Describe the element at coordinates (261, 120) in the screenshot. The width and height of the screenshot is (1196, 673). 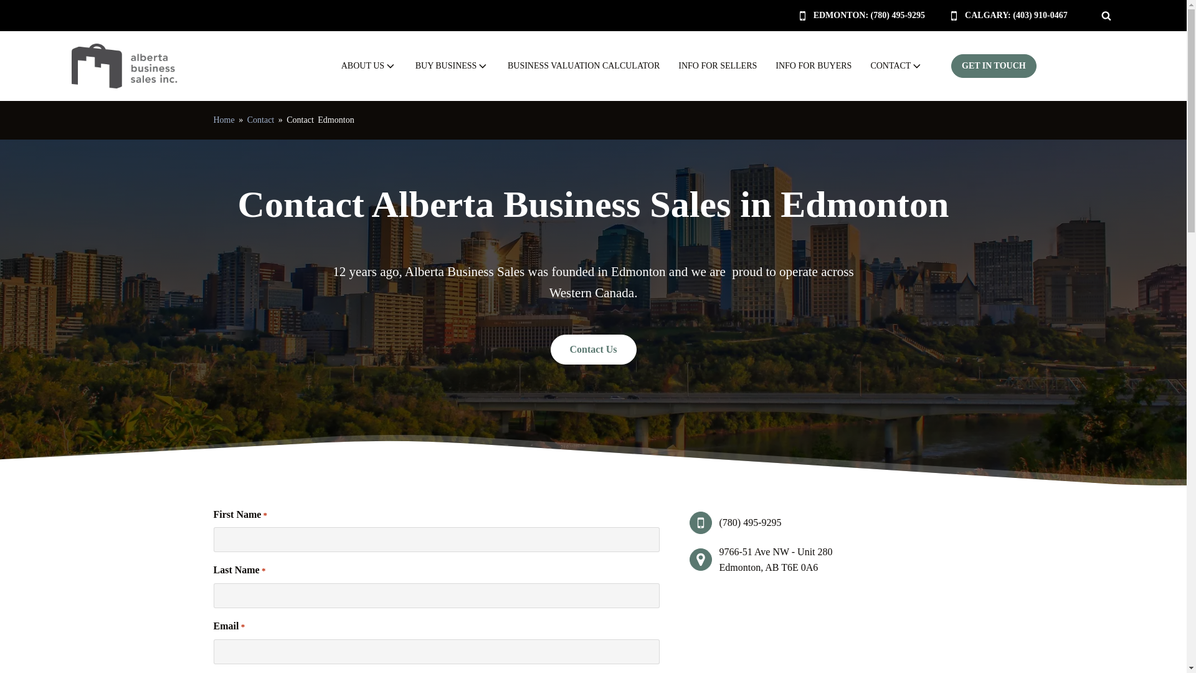
I see `Contact` at that location.